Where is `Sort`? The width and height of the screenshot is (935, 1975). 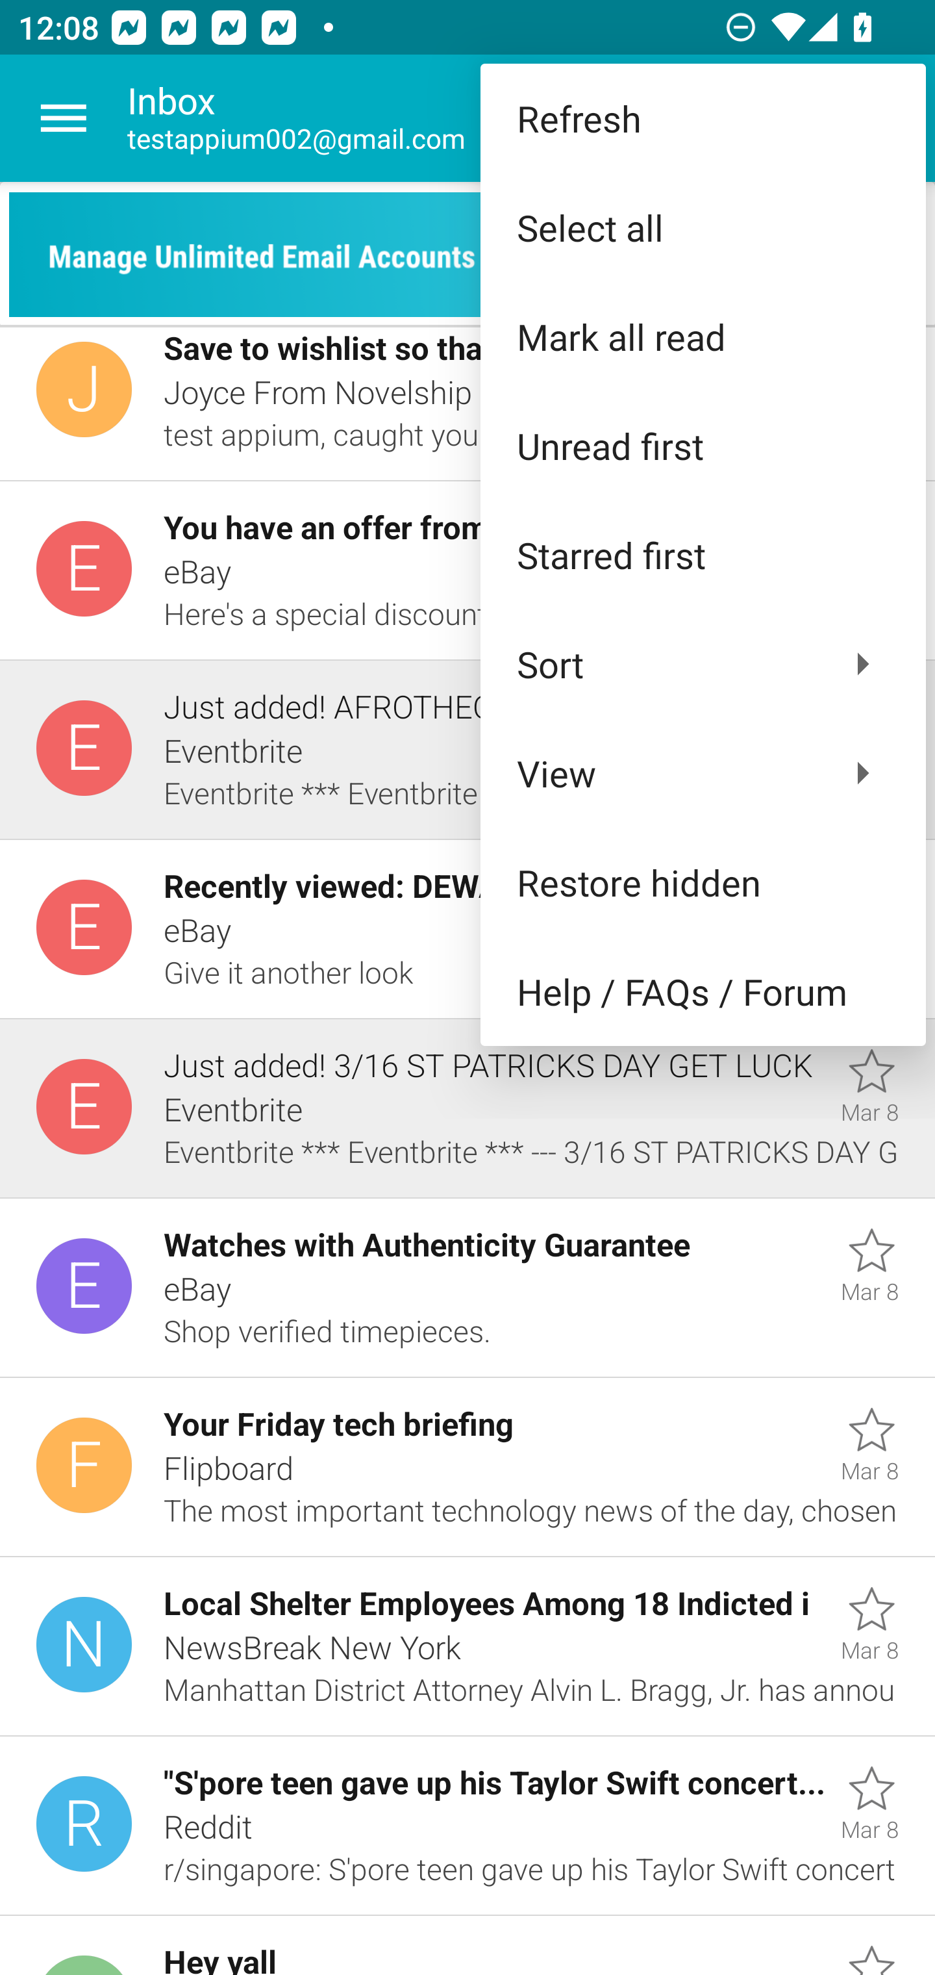 Sort is located at coordinates (703, 664).